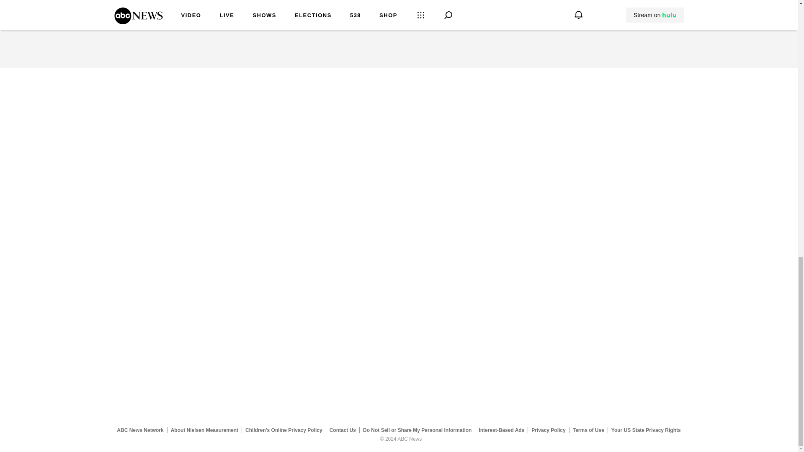 The height and width of the screenshot is (452, 804). Describe the element at coordinates (502, 430) in the screenshot. I see `Interest-Based Ads` at that location.